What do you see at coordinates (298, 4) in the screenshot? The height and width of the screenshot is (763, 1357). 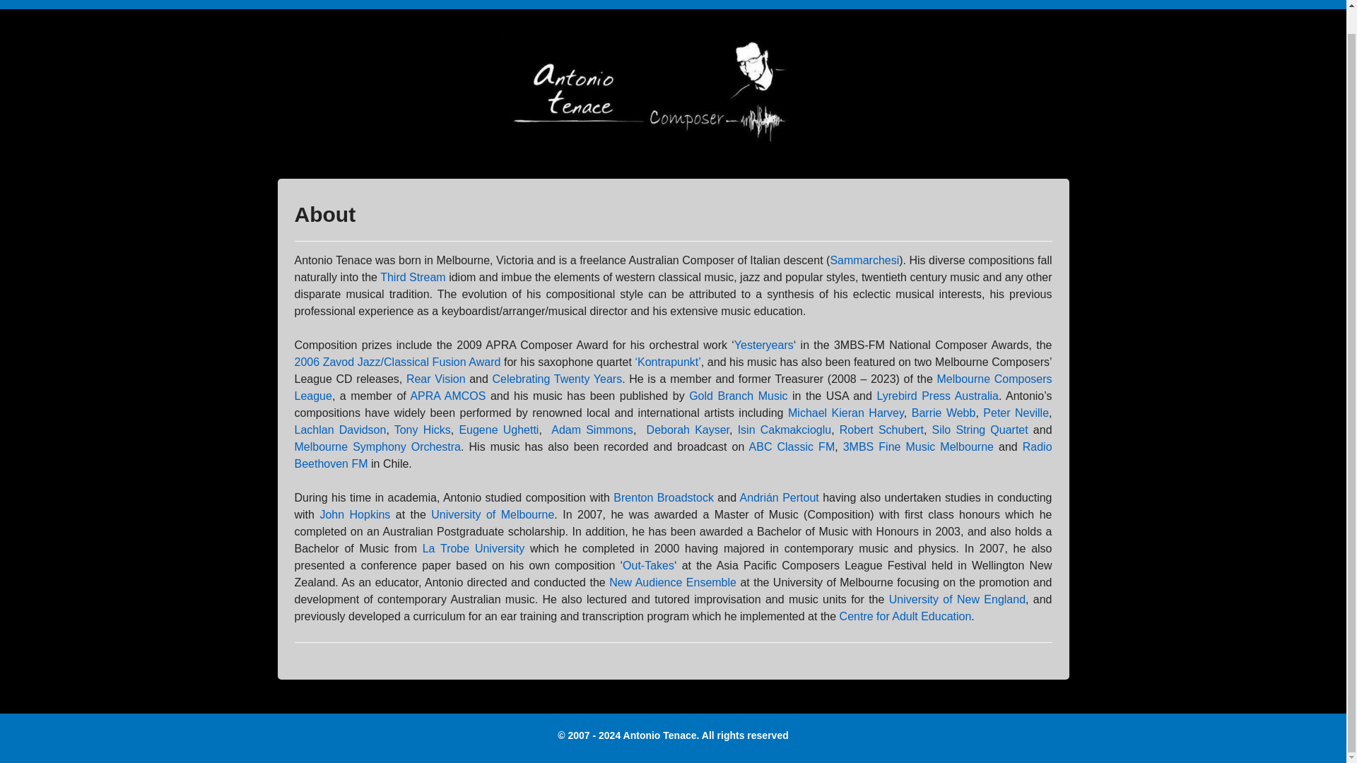 I see `Home` at bounding box center [298, 4].